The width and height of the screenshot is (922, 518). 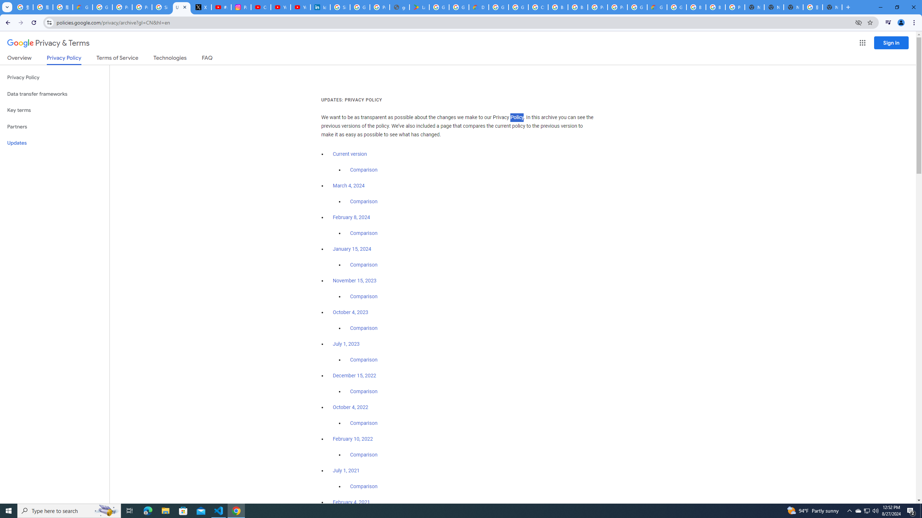 I want to click on Browse Chrome as a guest - Computer - Google Chrome Help, so click(x=696, y=7).